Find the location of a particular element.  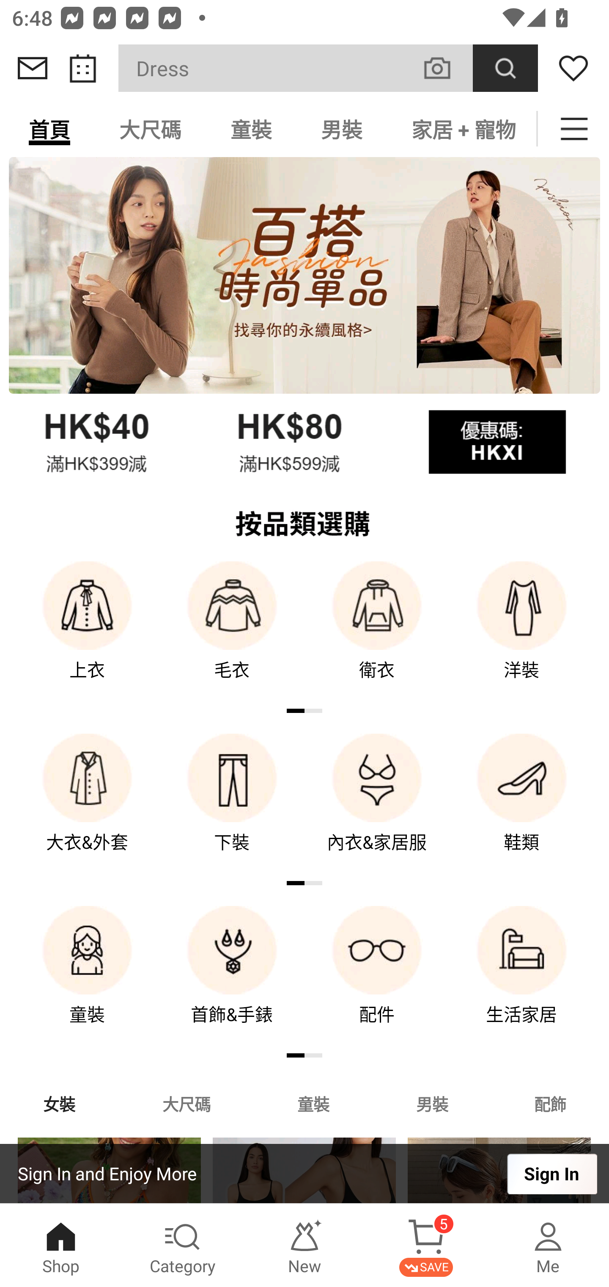

Cart 5 SAVE is located at coordinates (426, 1246).